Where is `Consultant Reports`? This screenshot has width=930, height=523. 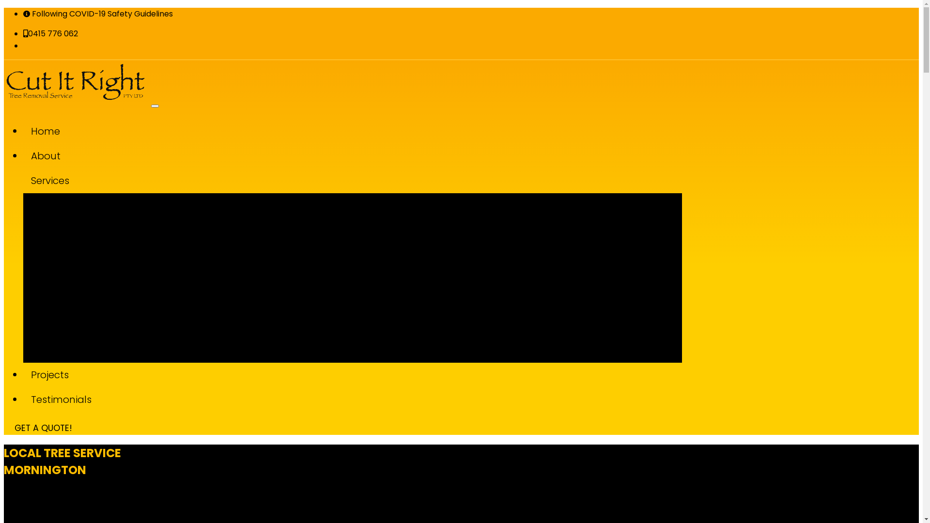 Consultant Reports is located at coordinates (362, 287).